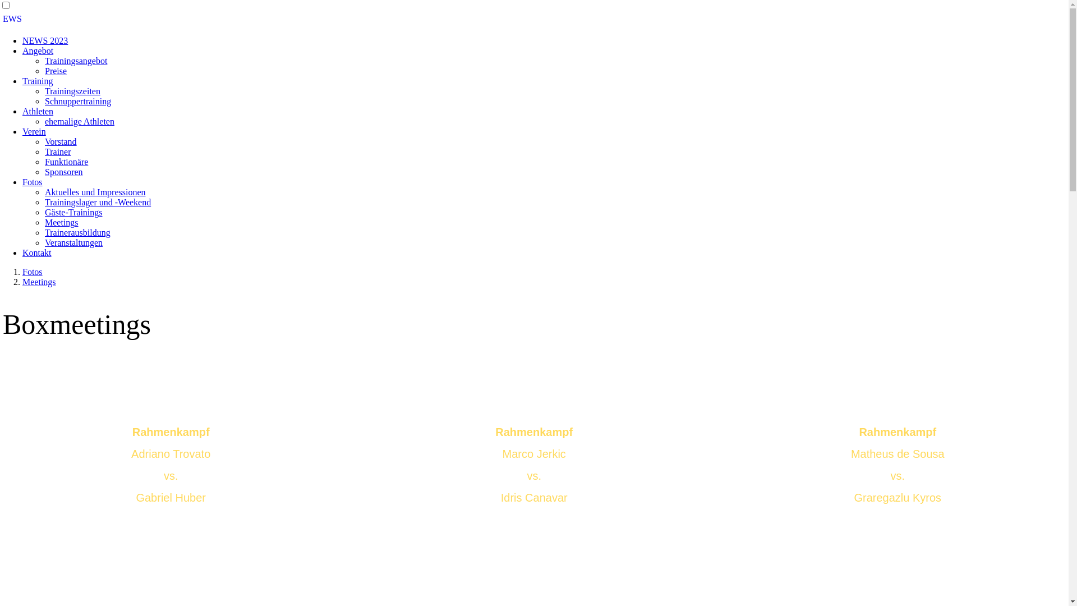  What do you see at coordinates (78, 101) in the screenshot?
I see `Schnuppertraining` at bounding box center [78, 101].